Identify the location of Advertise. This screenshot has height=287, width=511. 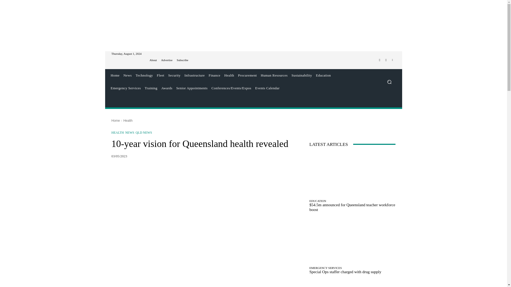
(167, 60).